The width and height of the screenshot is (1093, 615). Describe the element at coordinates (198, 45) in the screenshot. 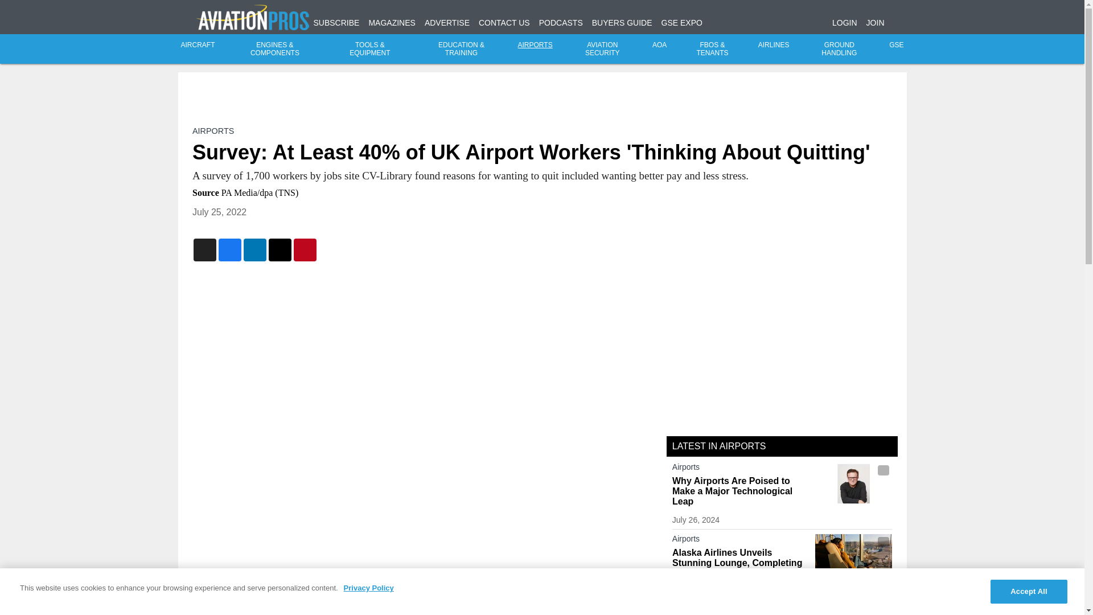

I see `AIRCRAFT` at that location.